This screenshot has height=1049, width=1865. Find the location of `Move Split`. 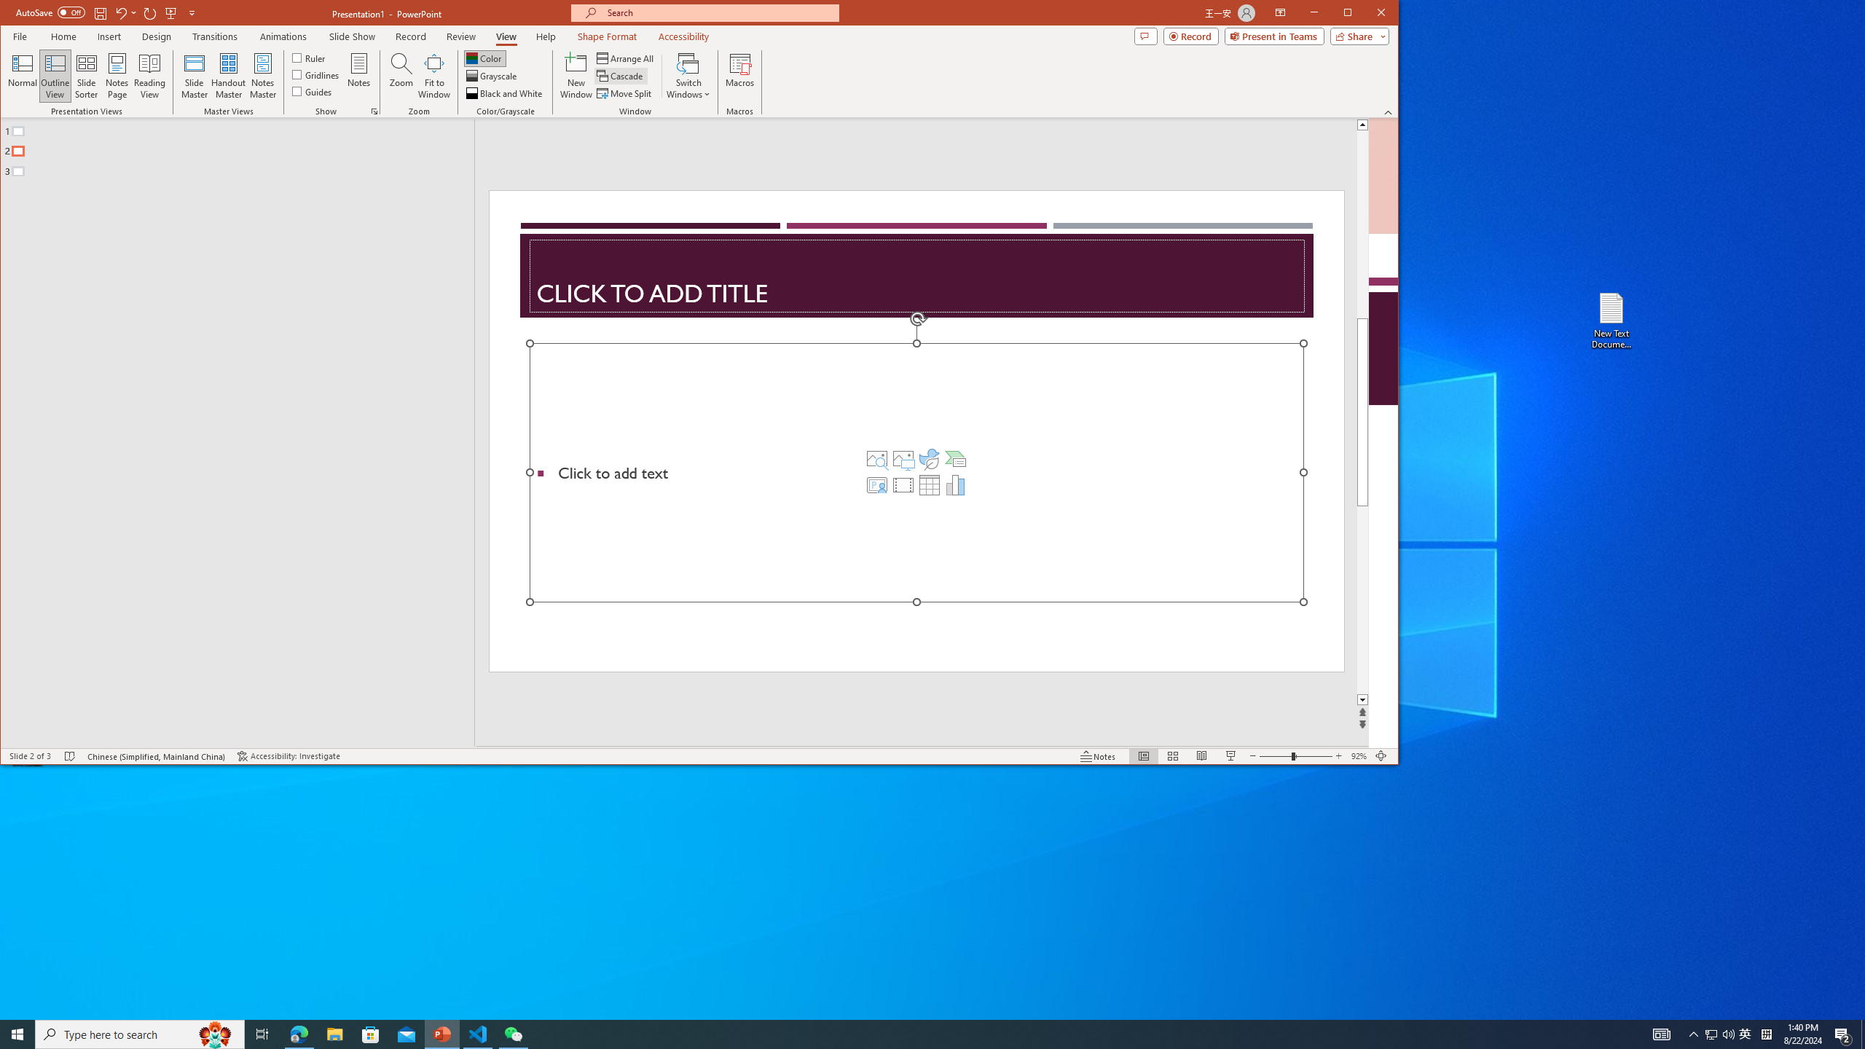

Move Split is located at coordinates (625, 93).